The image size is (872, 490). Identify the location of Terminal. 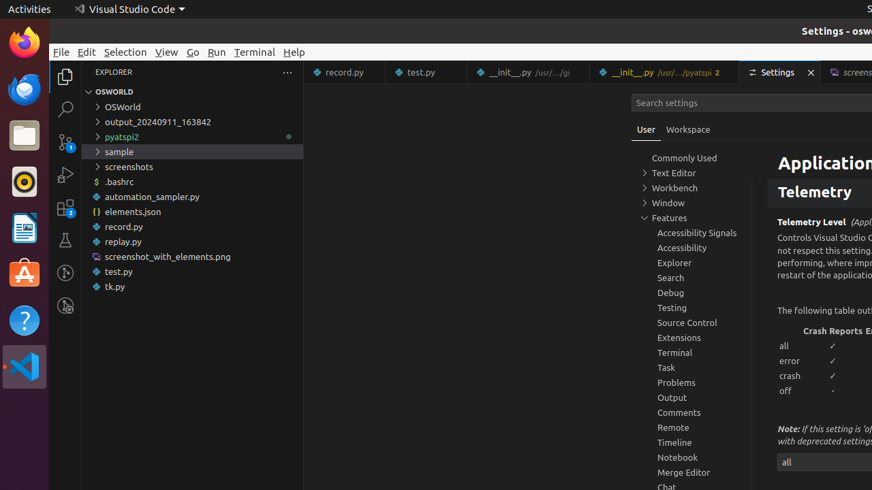
(255, 52).